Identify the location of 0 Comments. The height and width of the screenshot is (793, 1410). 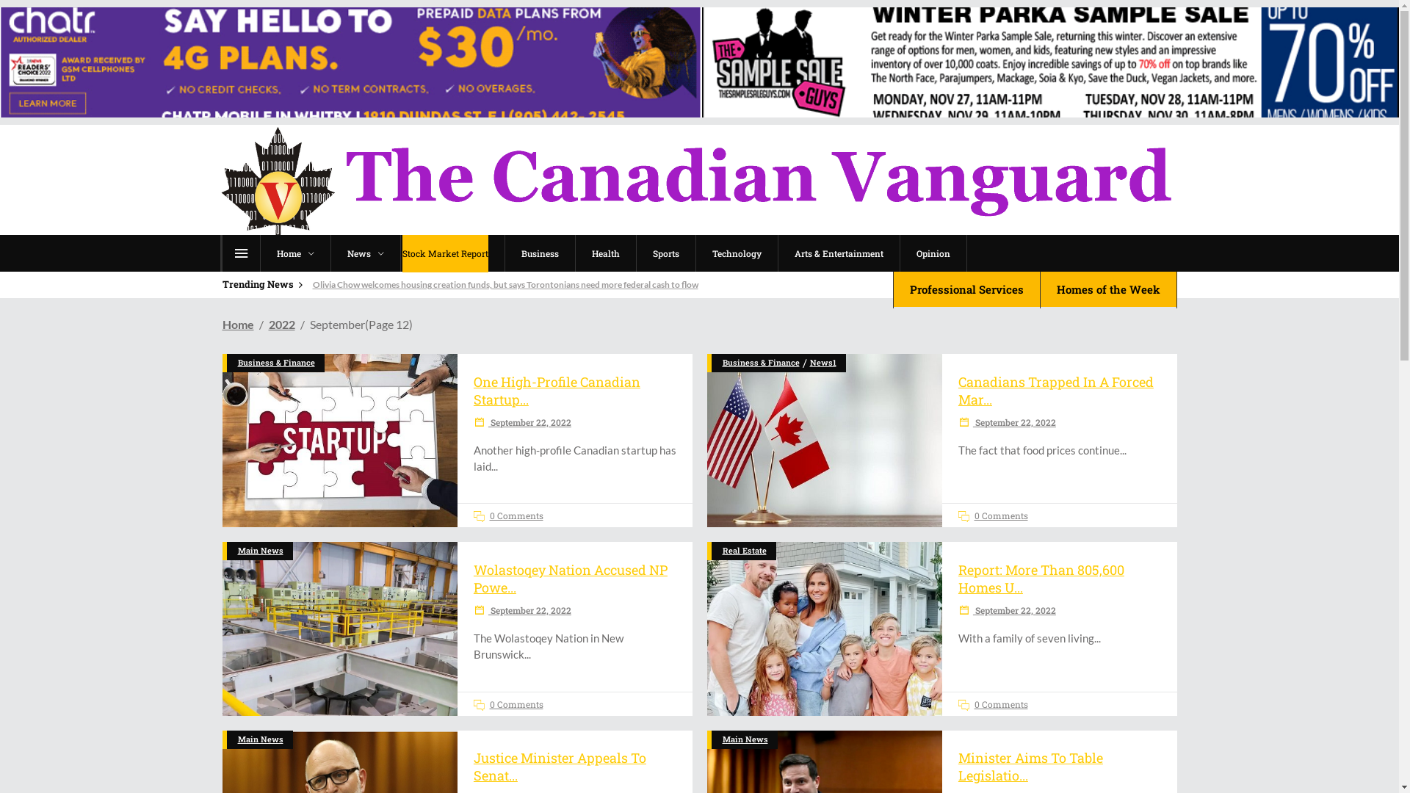
(993, 515).